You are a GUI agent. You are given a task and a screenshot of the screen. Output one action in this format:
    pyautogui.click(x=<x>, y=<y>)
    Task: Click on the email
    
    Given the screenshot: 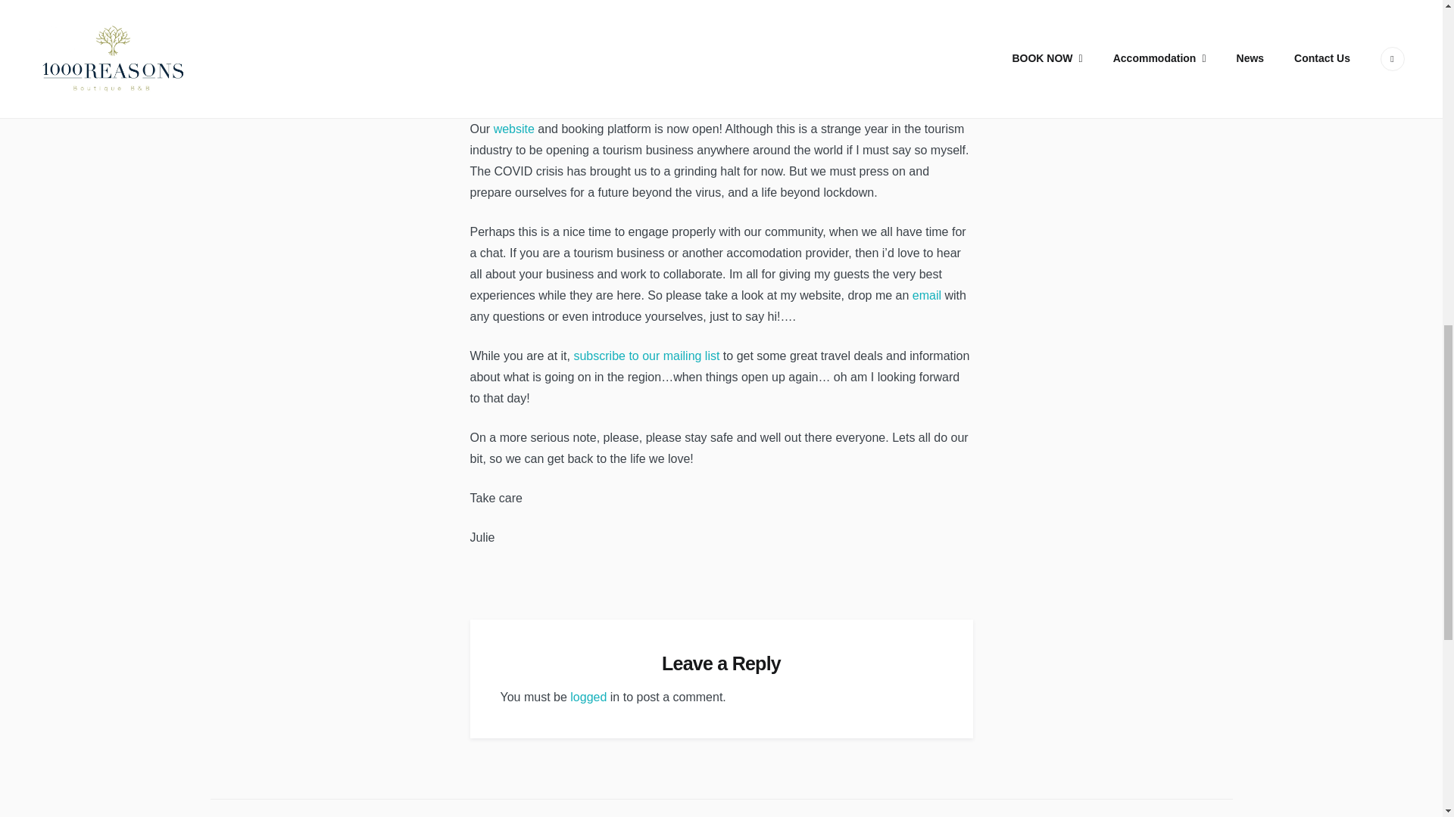 What is the action you would take?
    pyautogui.click(x=927, y=295)
    